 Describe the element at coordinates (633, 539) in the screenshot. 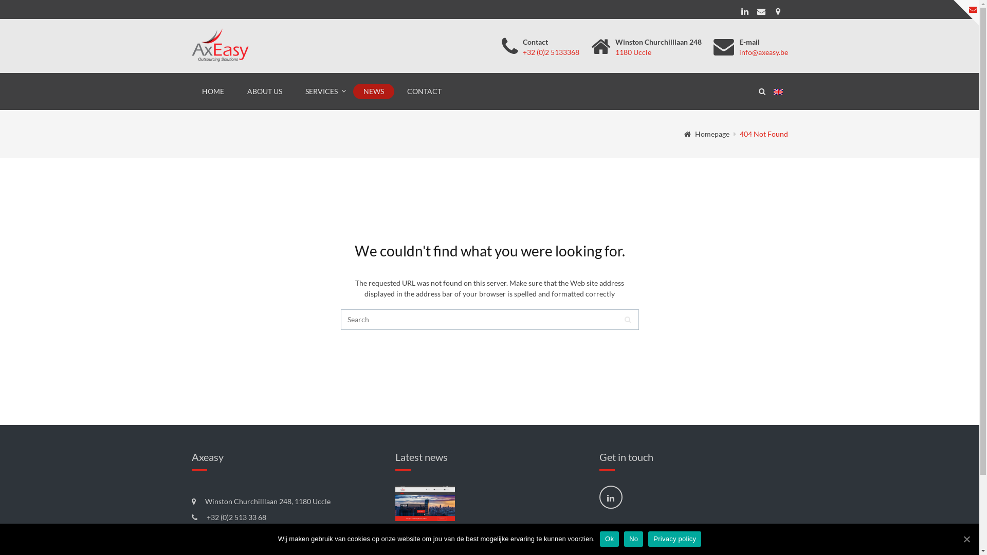

I see `No` at that location.